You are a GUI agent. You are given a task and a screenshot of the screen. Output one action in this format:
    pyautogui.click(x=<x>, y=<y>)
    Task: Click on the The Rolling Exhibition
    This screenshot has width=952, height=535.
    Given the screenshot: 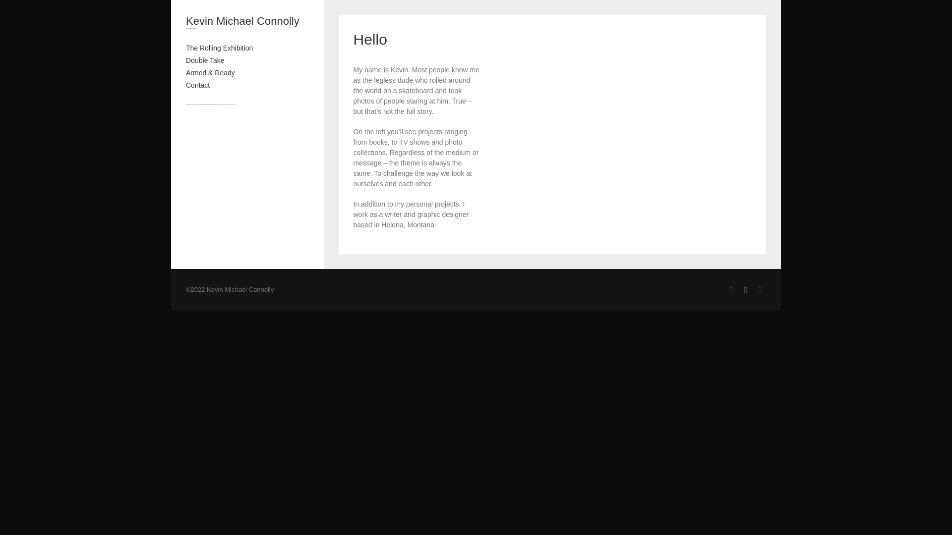 What is the action you would take?
    pyautogui.click(x=219, y=48)
    